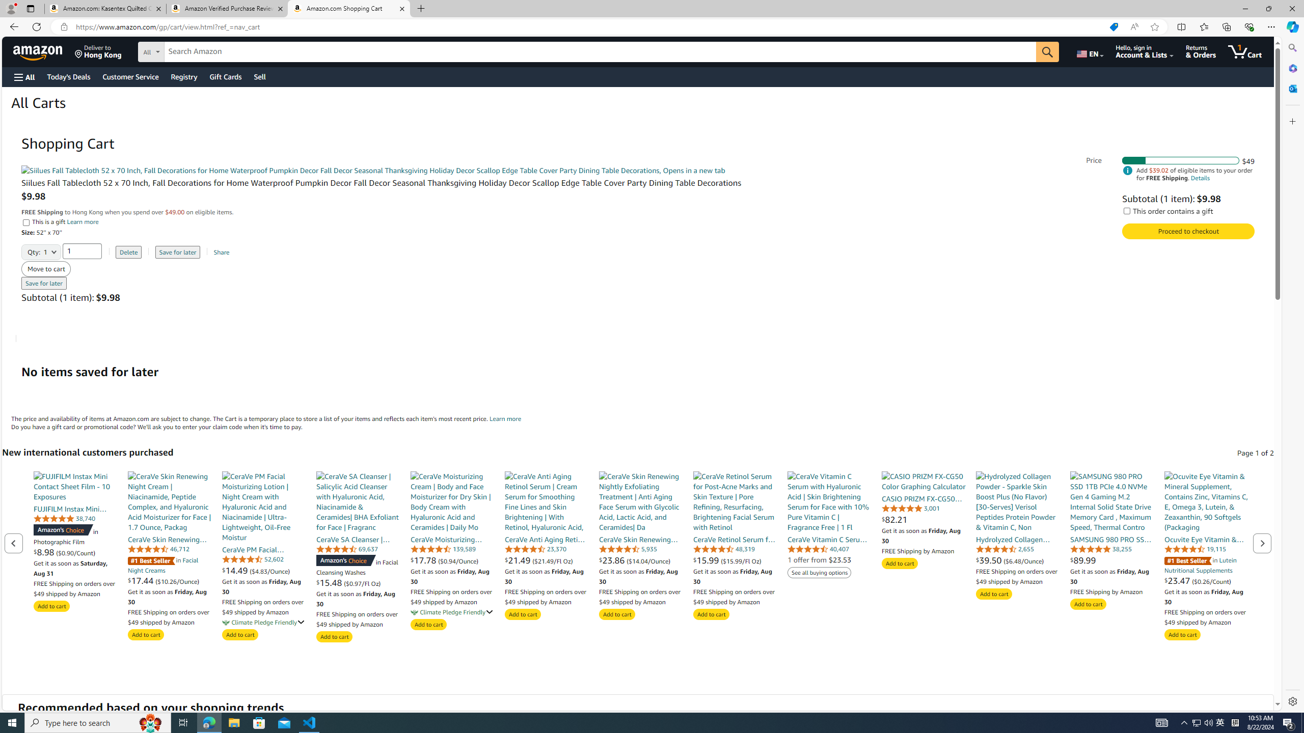 This screenshot has width=1304, height=733. I want to click on Gift Cards, so click(225, 76).